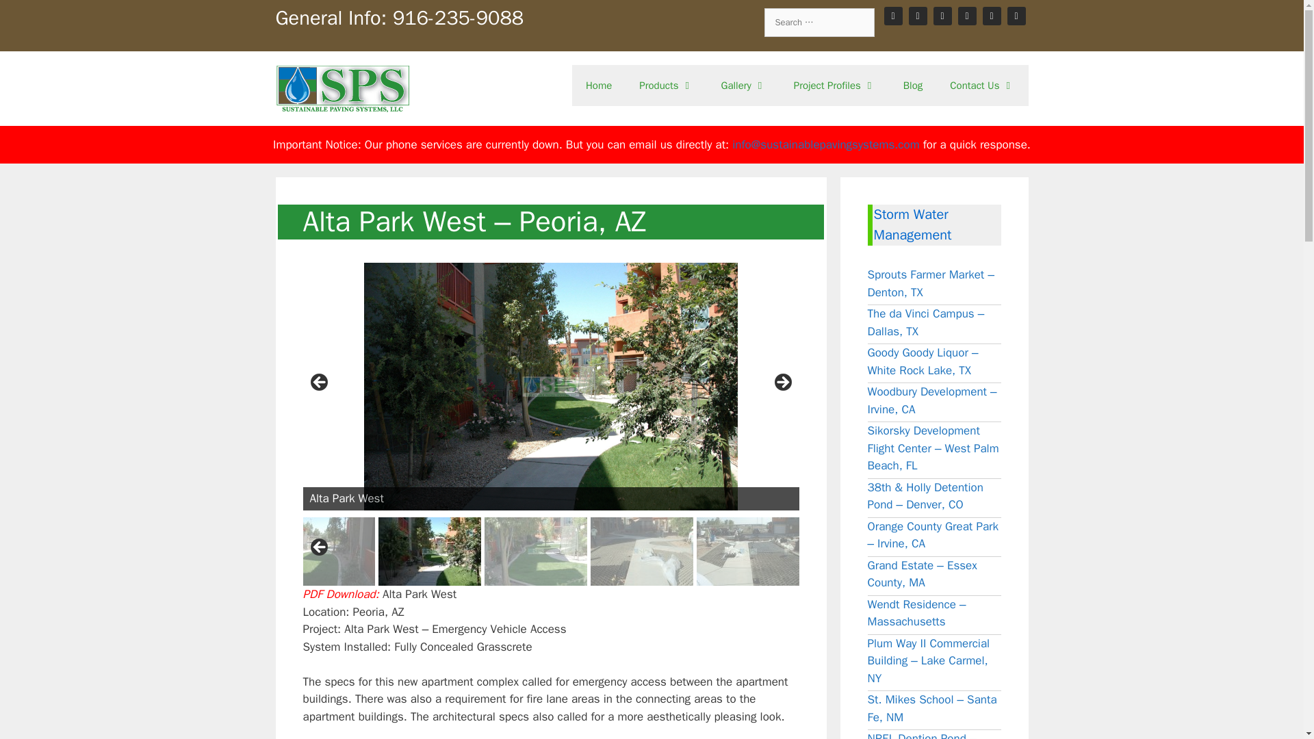  Describe the element at coordinates (992, 15) in the screenshot. I see `Twitter` at that location.